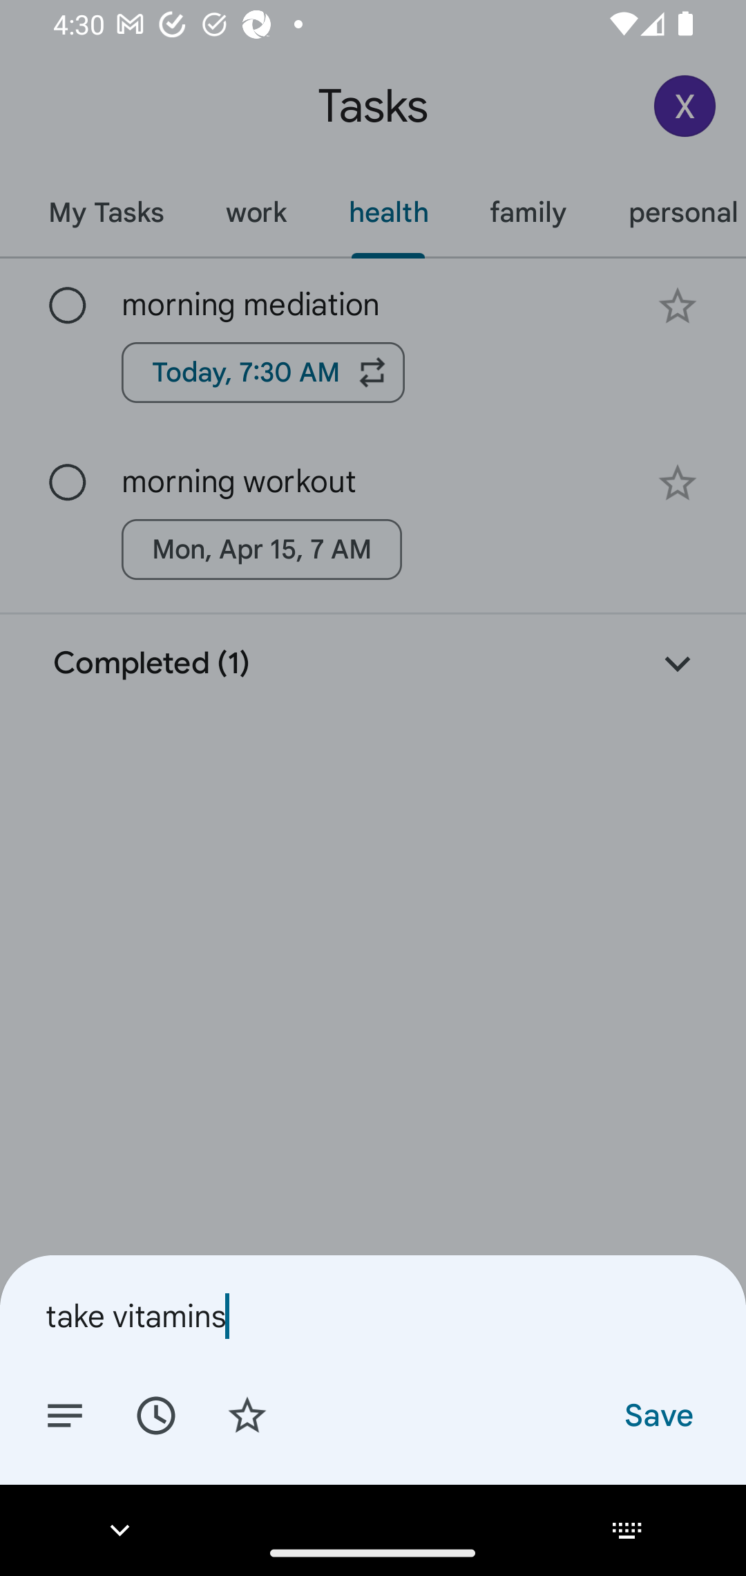 Image resolution: width=746 pixels, height=1576 pixels. What do you see at coordinates (658, 1414) in the screenshot?
I see `Save` at bounding box center [658, 1414].